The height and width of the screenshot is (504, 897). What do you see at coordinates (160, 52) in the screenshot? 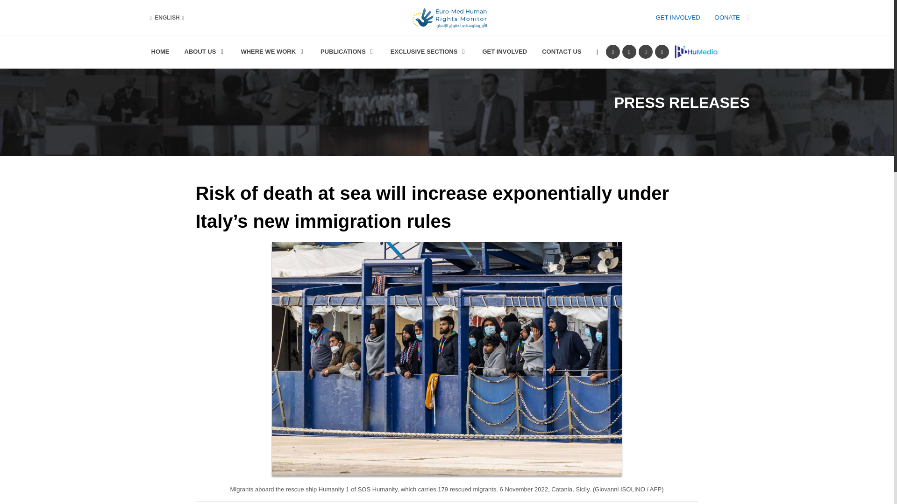
I see `HOME` at bounding box center [160, 52].